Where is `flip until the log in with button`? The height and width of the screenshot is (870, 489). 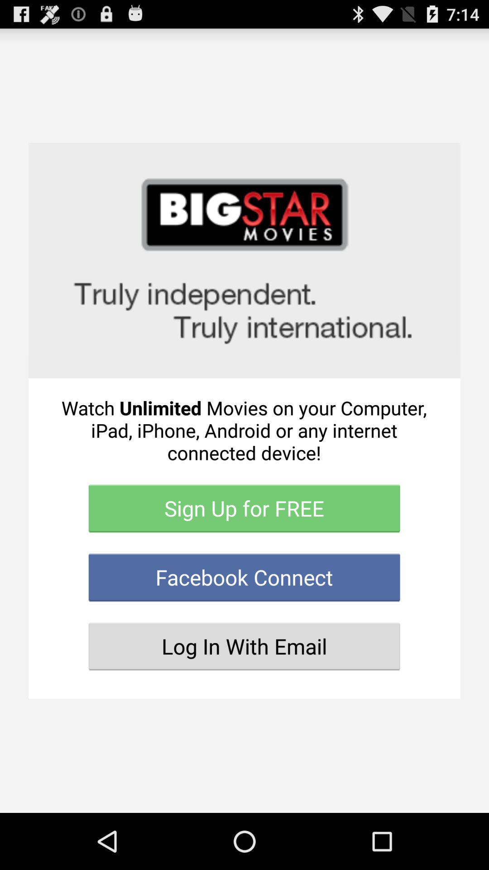
flip until the log in with button is located at coordinates (244, 646).